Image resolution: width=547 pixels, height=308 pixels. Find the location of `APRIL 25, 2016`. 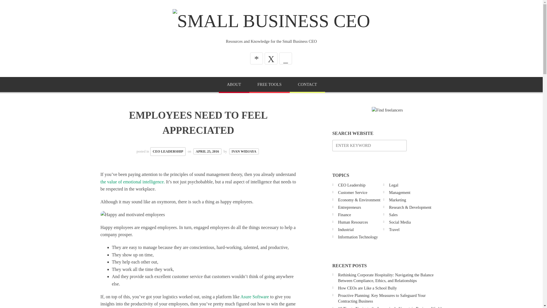

APRIL 25, 2016 is located at coordinates (207, 151).